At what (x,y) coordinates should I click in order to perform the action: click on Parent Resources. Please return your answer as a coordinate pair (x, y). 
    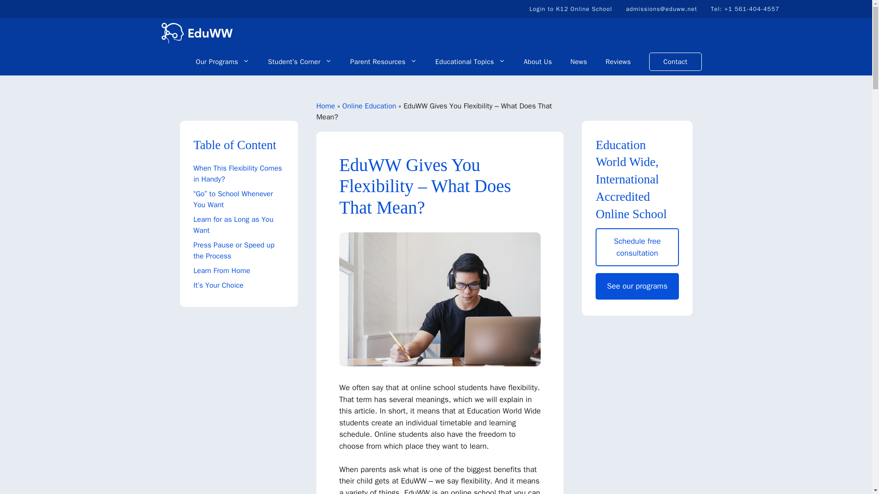
    Looking at the image, I should click on (384, 61).